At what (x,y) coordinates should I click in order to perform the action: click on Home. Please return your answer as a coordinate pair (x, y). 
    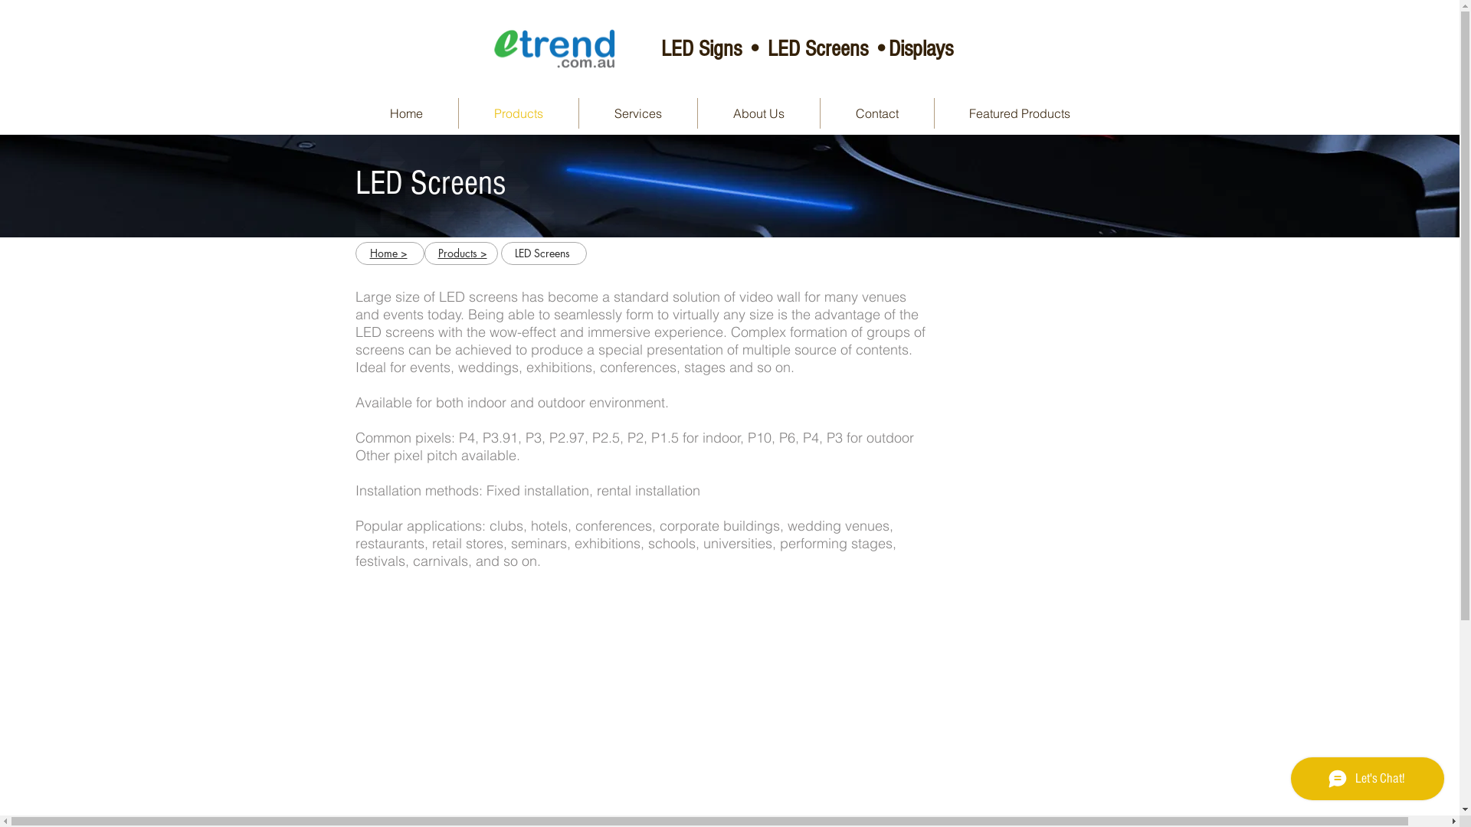
    Looking at the image, I should click on (406, 113).